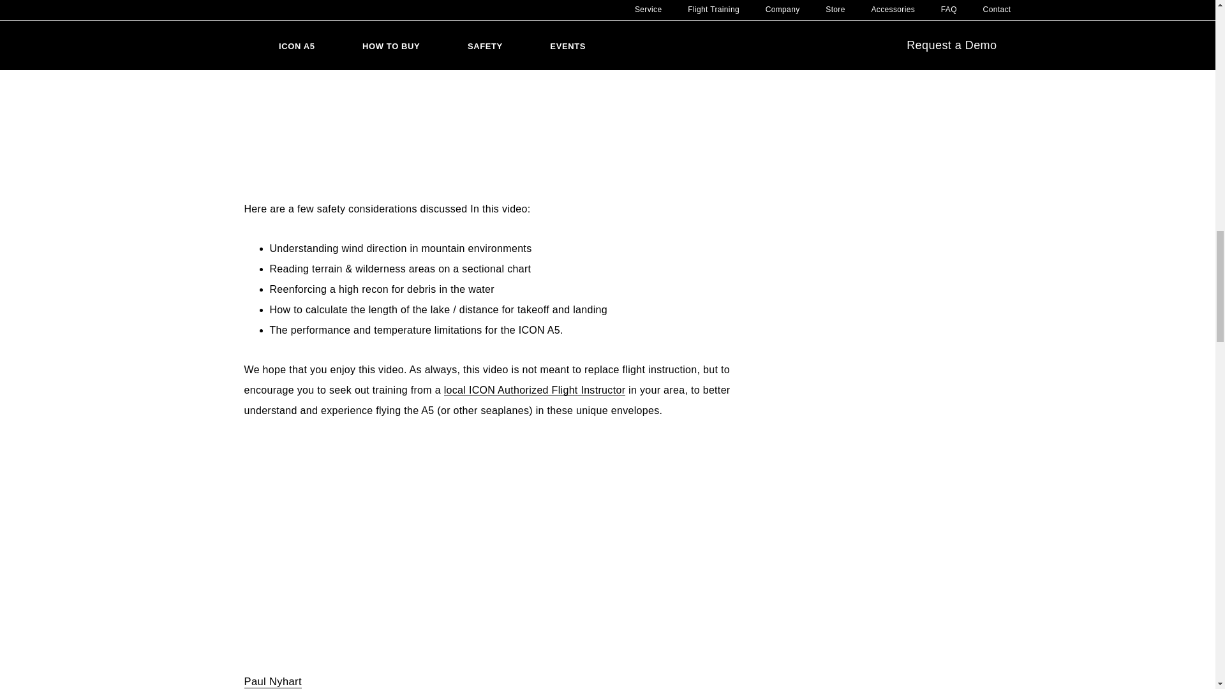 The height and width of the screenshot is (689, 1225). I want to click on local ICON Authorized Flight Instructor, so click(535, 390).